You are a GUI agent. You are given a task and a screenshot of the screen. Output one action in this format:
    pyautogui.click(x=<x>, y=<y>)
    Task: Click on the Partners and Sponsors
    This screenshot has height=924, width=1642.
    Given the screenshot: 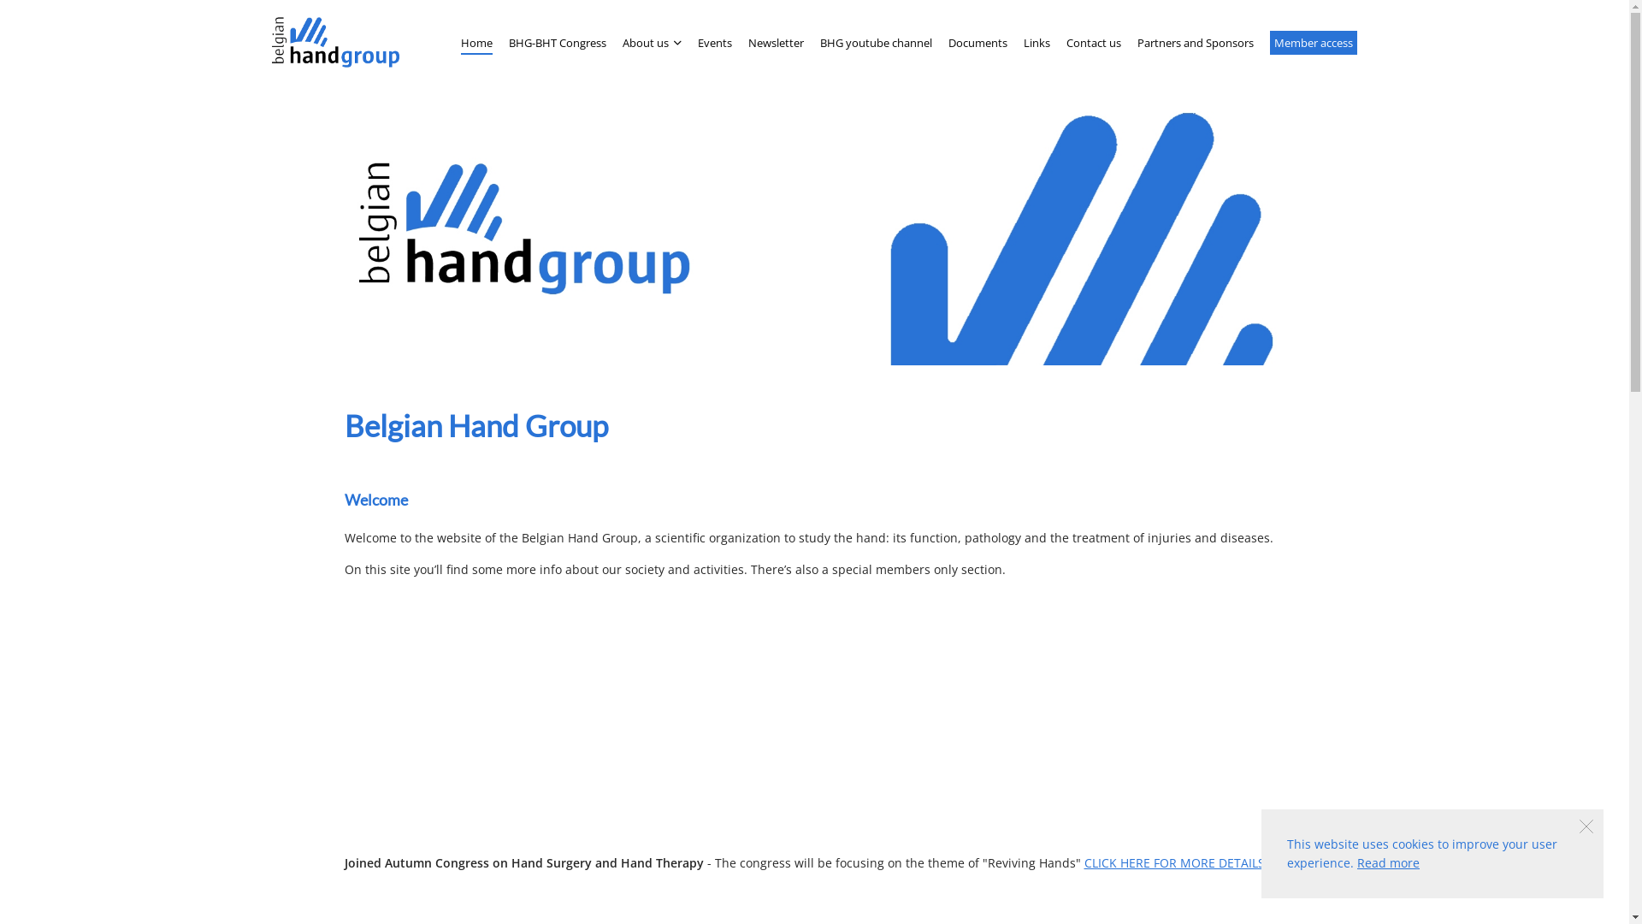 What is the action you would take?
    pyautogui.click(x=1196, y=43)
    